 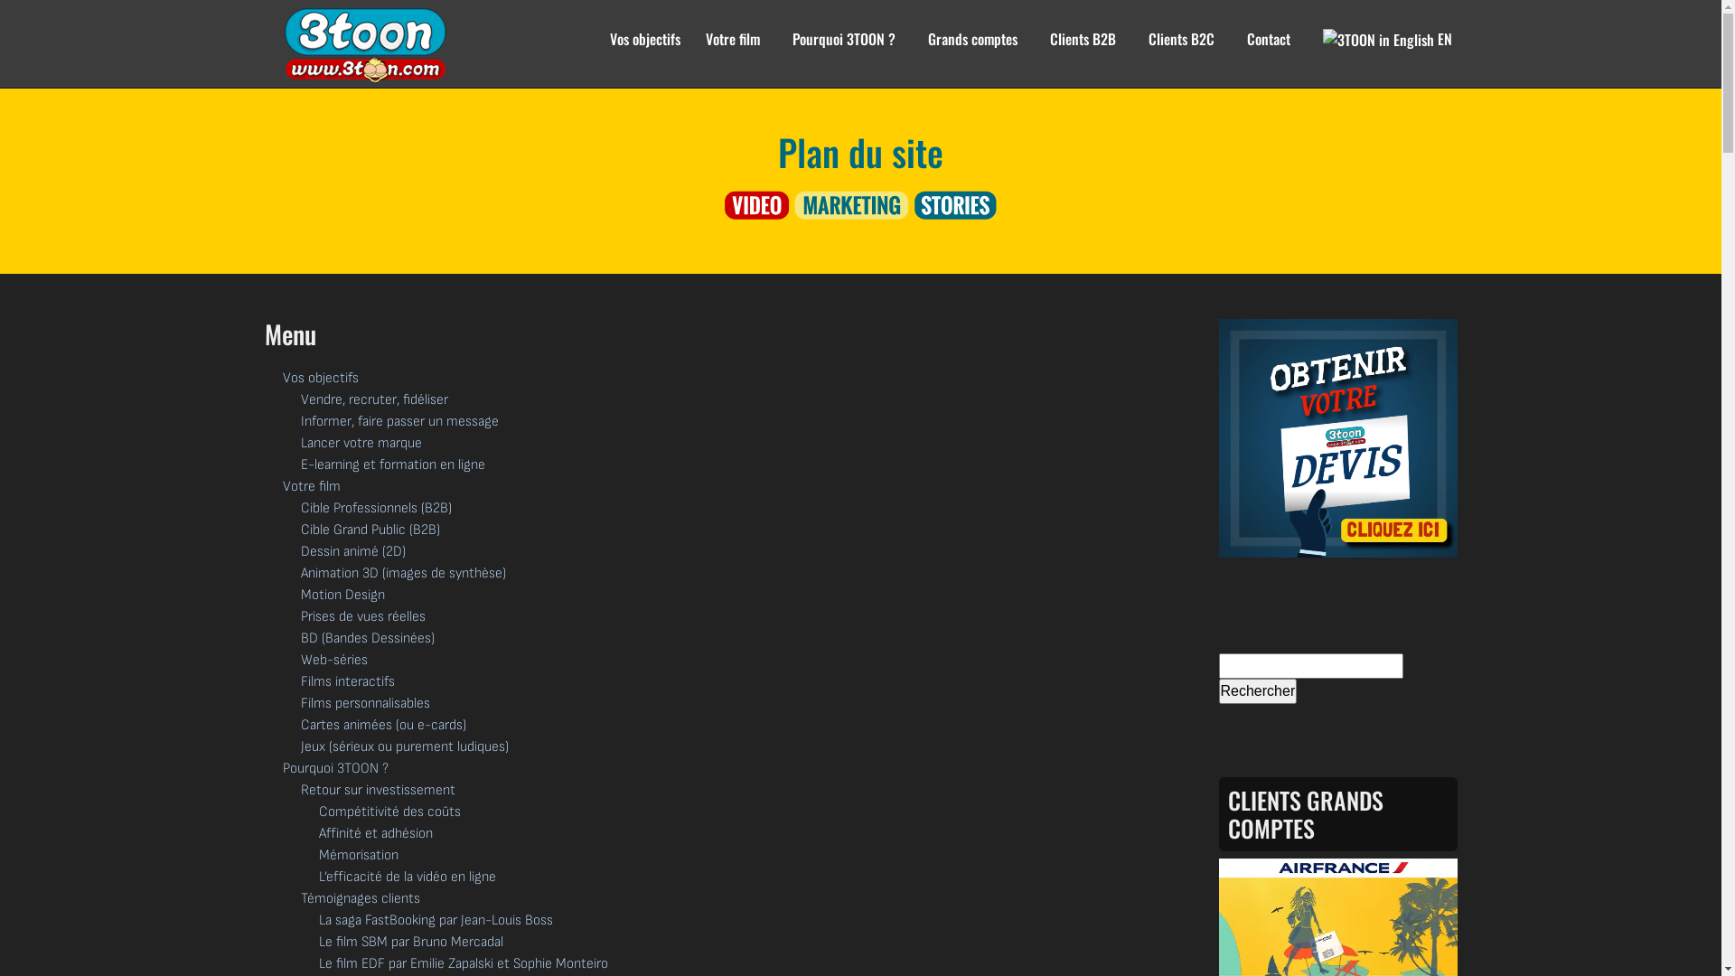 I want to click on Clients B2C, so click(x=1180, y=51).